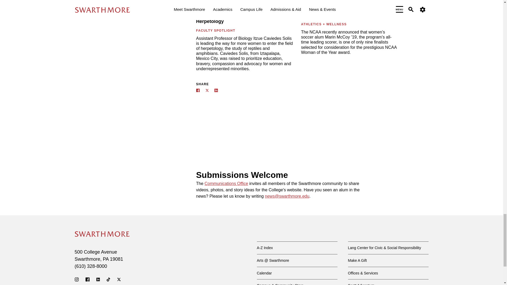  I want to click on Instagram, so click(77, 279).